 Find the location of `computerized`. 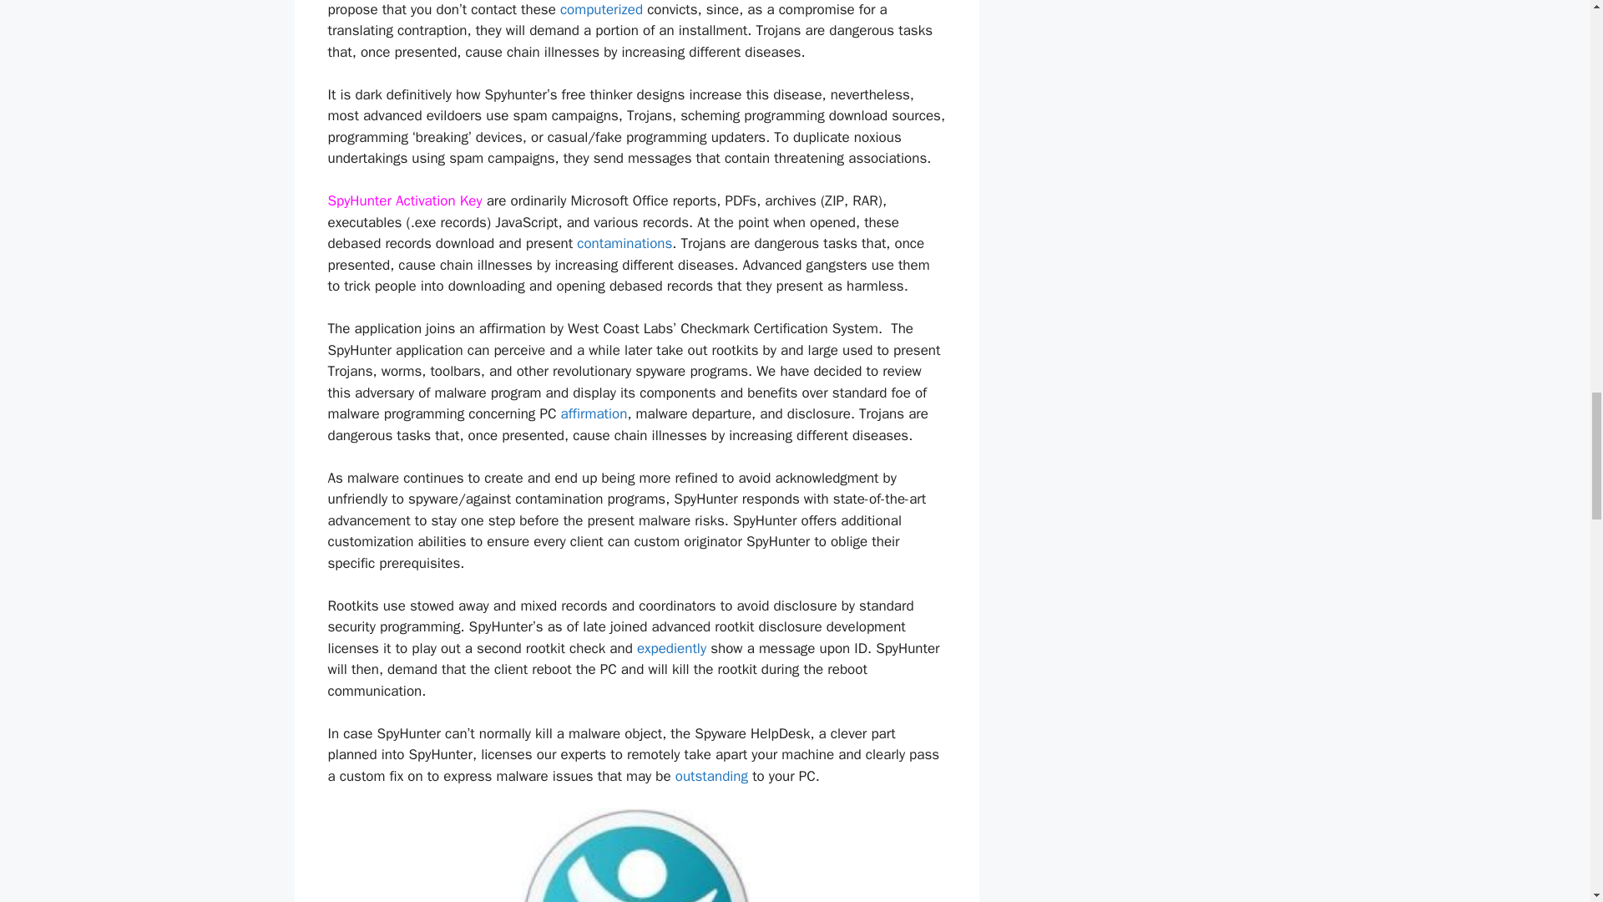

computerized is located at coordinates (601, 9).